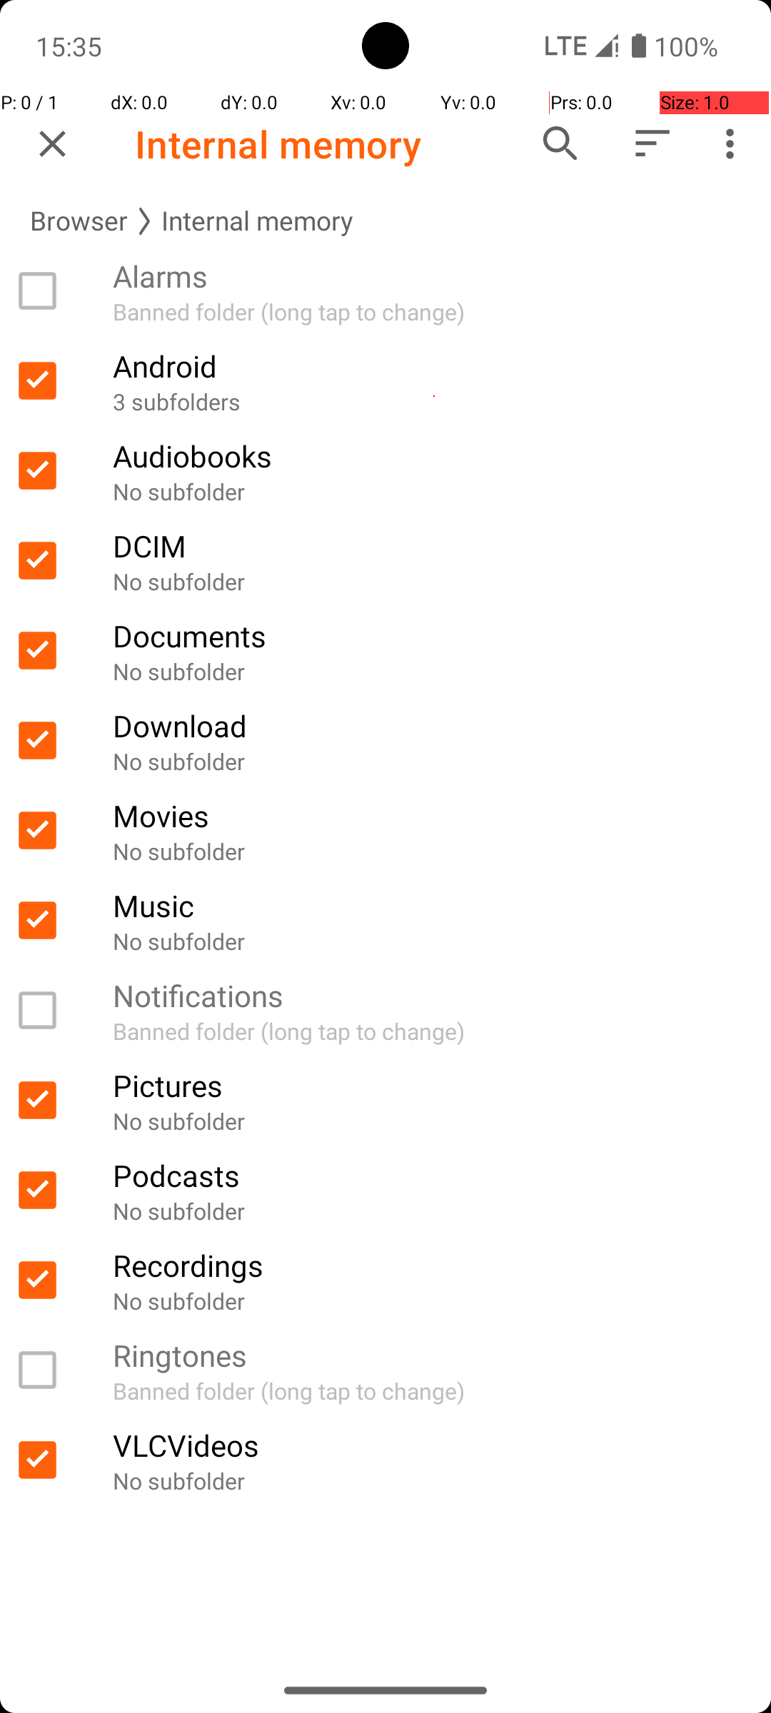  What do you see at coordinates (385, 1370) in the screenshot?
I see `Folder: Ringtones` at bounding box center [385, 1370].